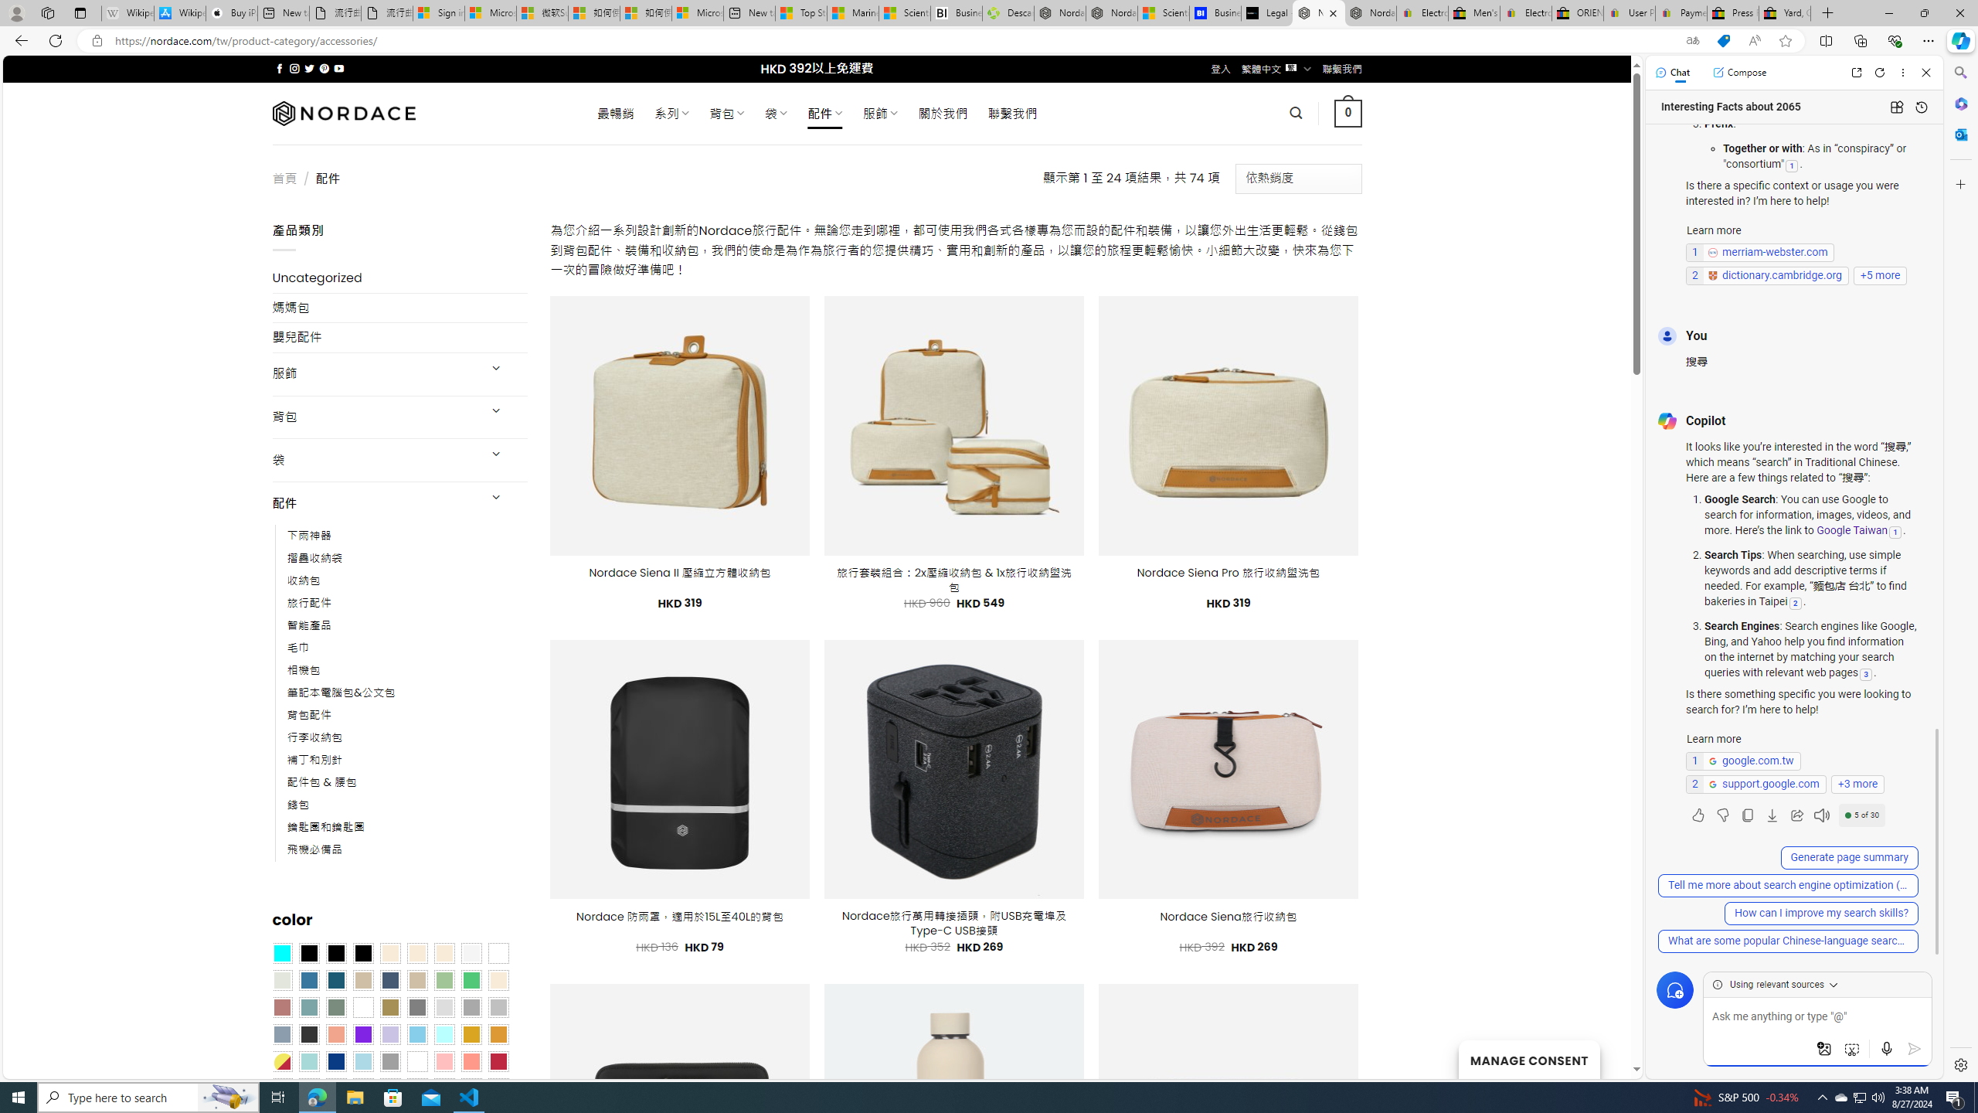 The image size is (1978, 1113). What do you see at coordinates (1959, 73) in the screenshot?
I see `Minimize Search pane` at bounding box center [1959, 73].